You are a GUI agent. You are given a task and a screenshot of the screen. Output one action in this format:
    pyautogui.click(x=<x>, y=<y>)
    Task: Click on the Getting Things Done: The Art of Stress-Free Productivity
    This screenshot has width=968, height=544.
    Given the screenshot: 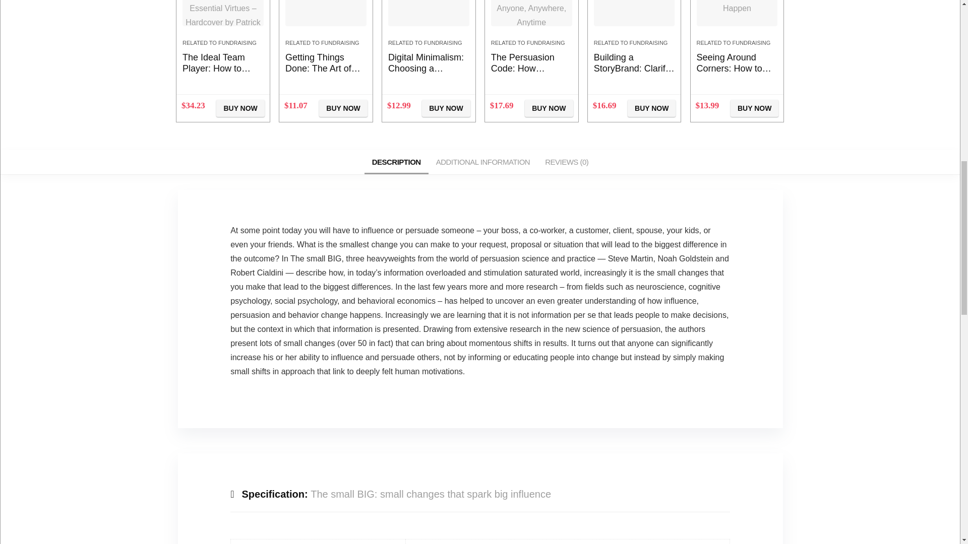 What is the action you would take?
    pyautogui.click(x=323, y=74)
    